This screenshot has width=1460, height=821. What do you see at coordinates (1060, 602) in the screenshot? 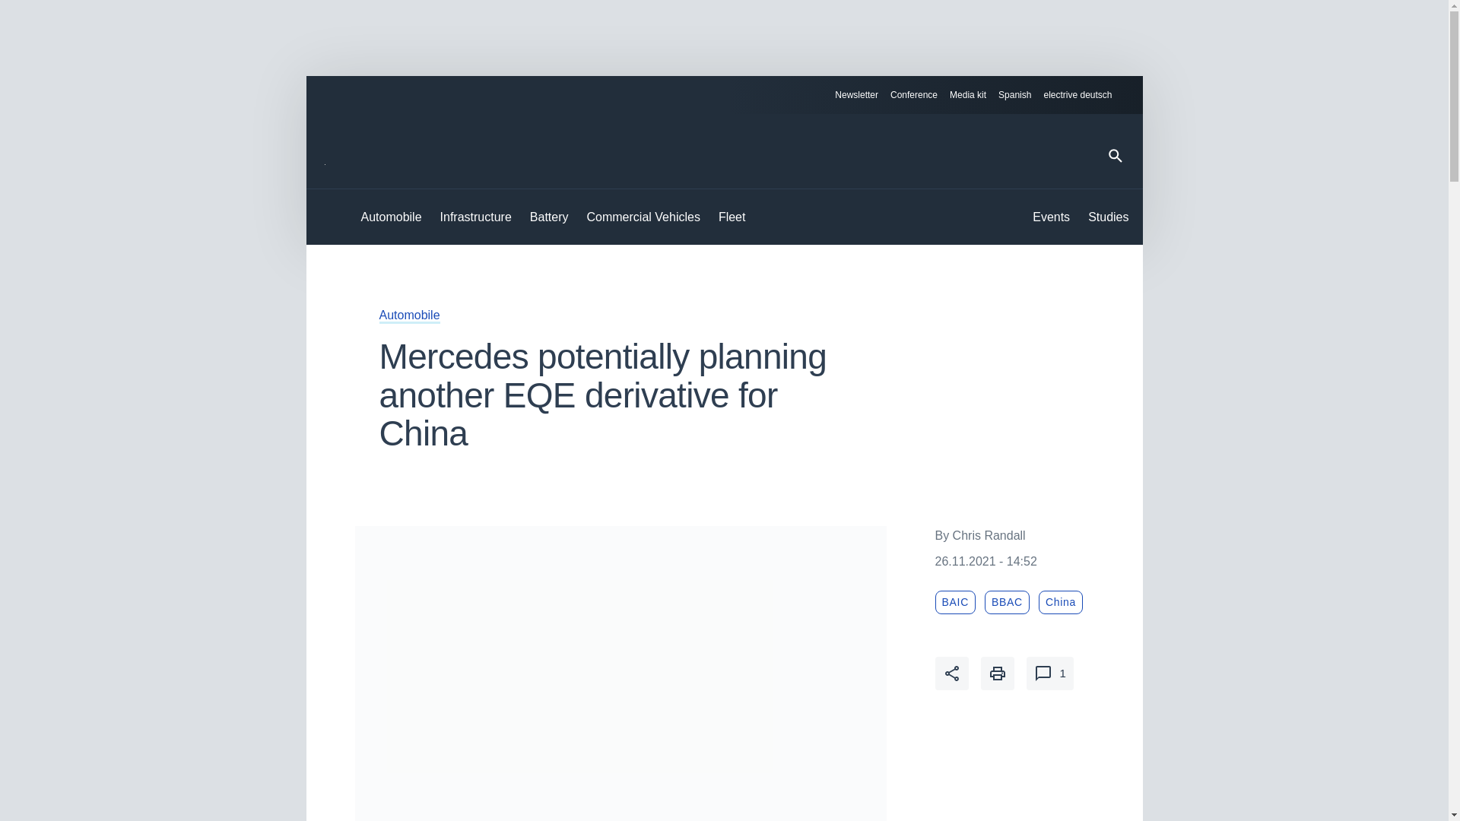
I see `China` at bounding box center [1060, 602].